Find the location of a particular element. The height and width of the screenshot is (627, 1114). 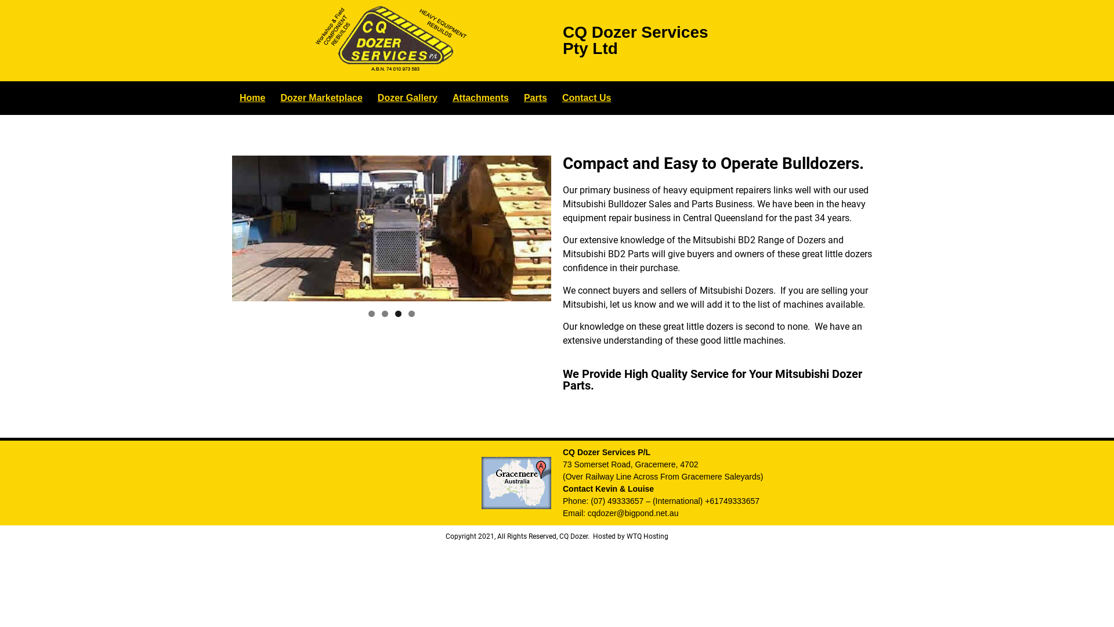

2 is located at coordinates (385, 313).